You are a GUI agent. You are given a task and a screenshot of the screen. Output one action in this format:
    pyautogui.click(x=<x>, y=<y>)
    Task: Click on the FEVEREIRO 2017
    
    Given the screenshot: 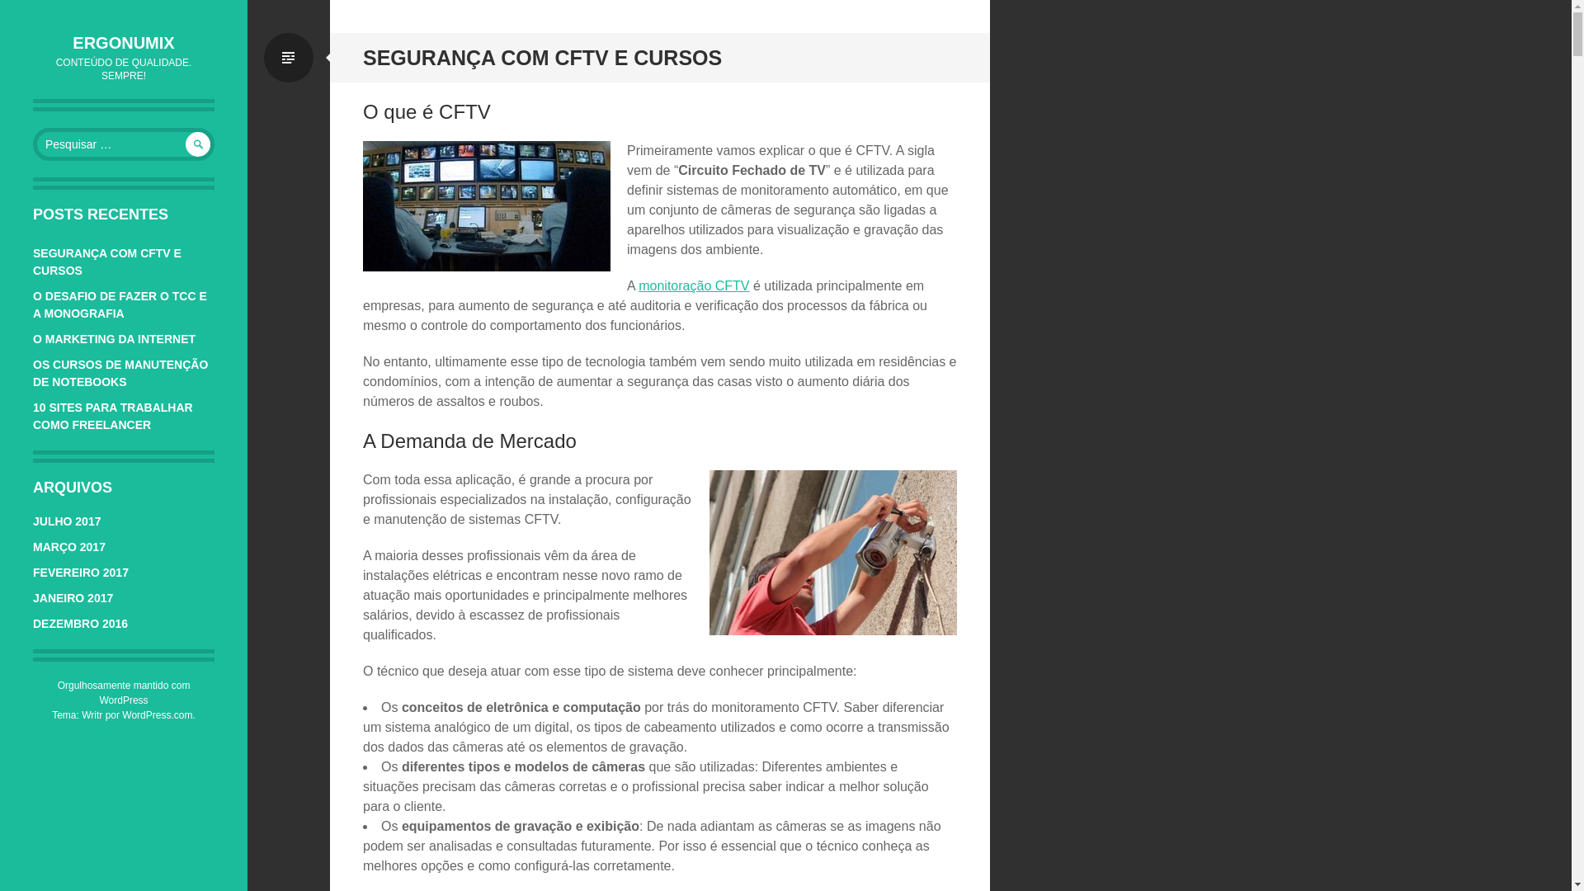 What is the action you would take?
    pyautogui.click(x=81, y=573)
    